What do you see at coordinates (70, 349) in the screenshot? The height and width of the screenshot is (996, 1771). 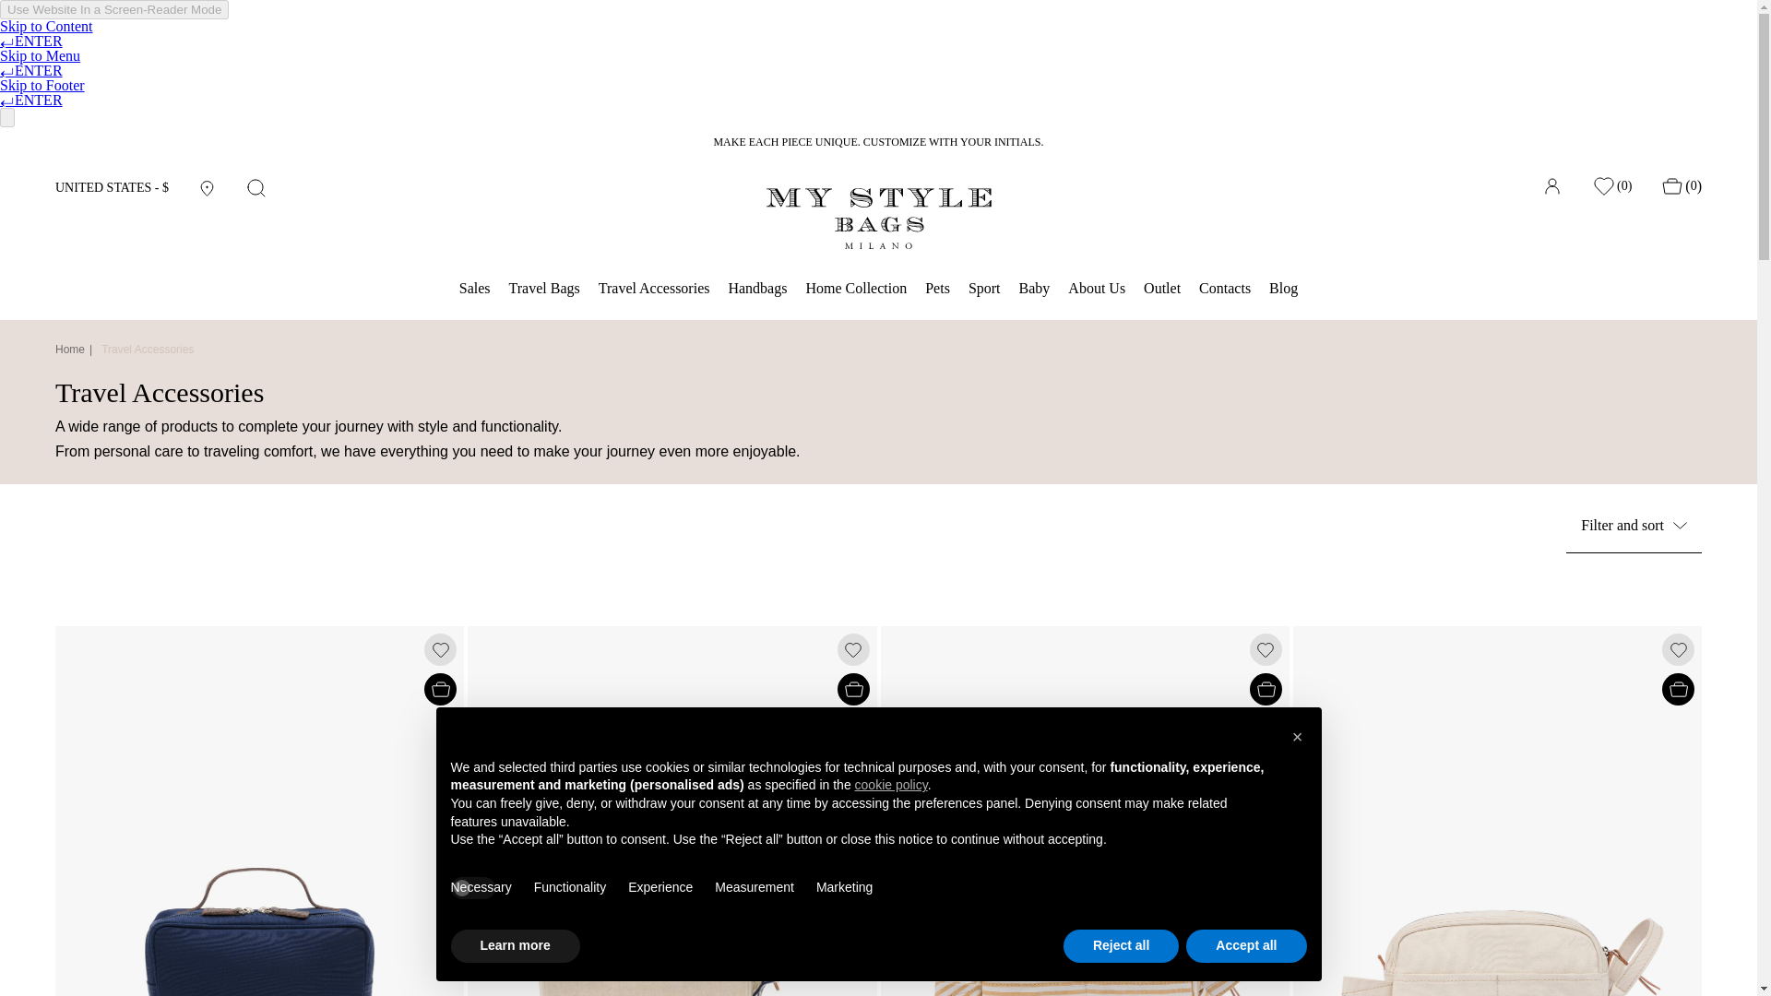 I see `TODO` at bounding box center [70, 349].